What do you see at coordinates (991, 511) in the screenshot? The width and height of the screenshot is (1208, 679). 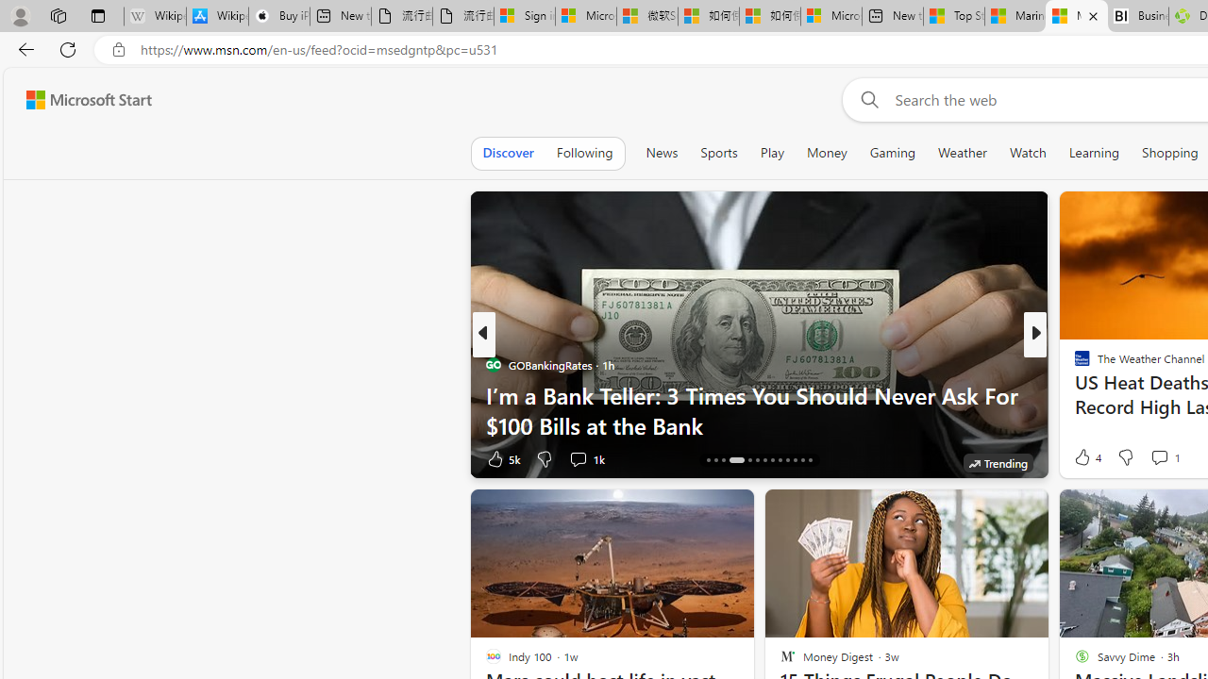 I see `Hide this story` at bounding box center [991, 511].